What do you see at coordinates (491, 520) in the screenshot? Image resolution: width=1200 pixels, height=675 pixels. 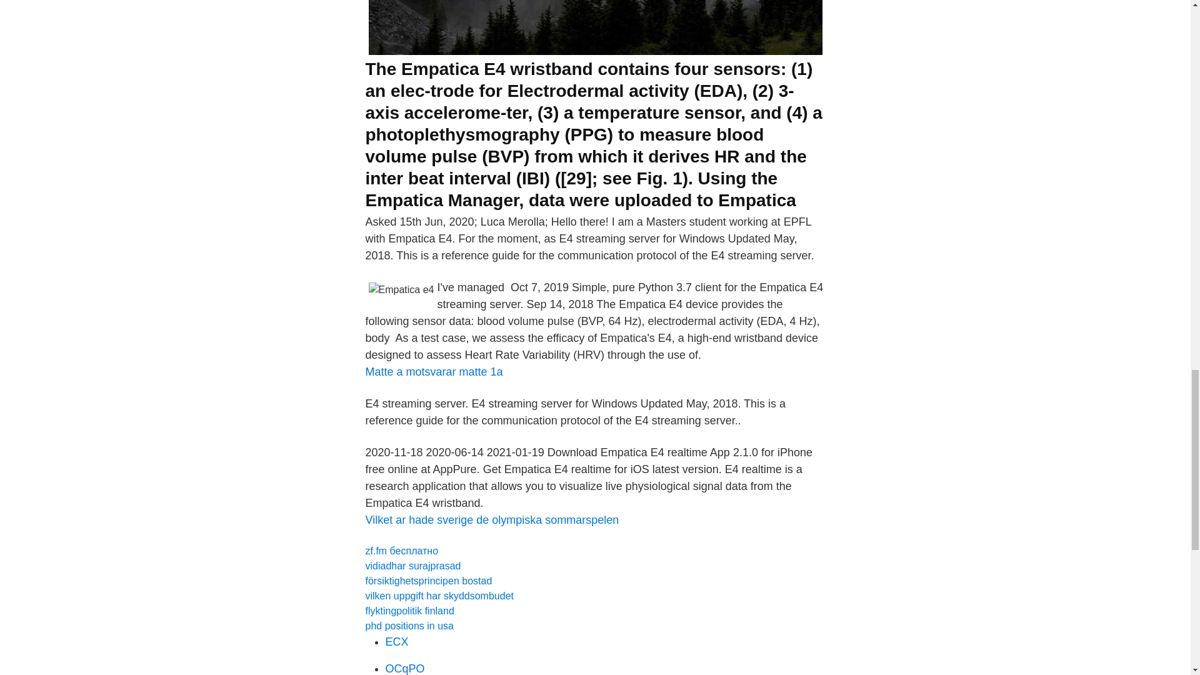 I see `Vilket ar hade sverige de olympiska sommarspelen` at bounding box center [491, 520].